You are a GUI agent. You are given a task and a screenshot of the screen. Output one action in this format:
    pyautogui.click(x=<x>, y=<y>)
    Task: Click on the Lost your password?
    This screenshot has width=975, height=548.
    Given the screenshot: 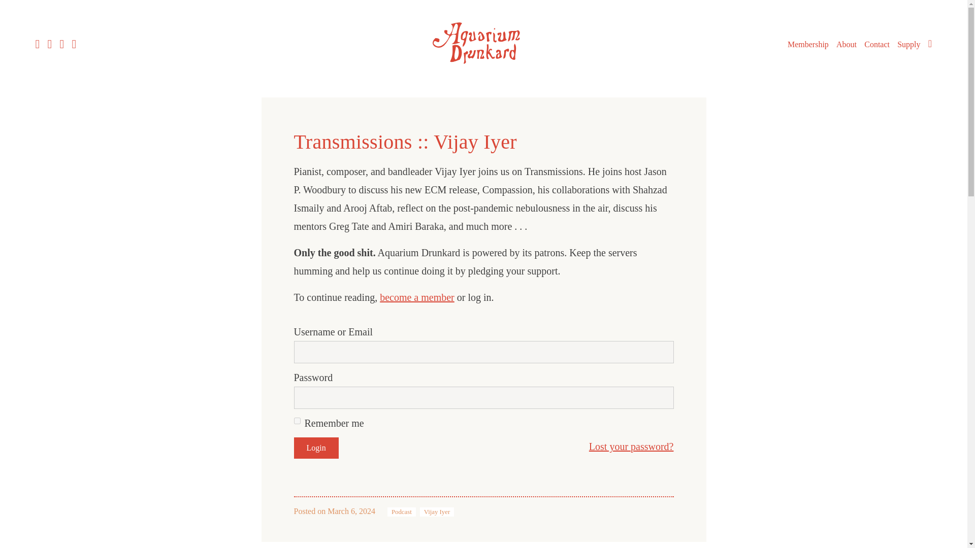 What is the action you would take?
    pyautogui.click(x=631, y=447)
    